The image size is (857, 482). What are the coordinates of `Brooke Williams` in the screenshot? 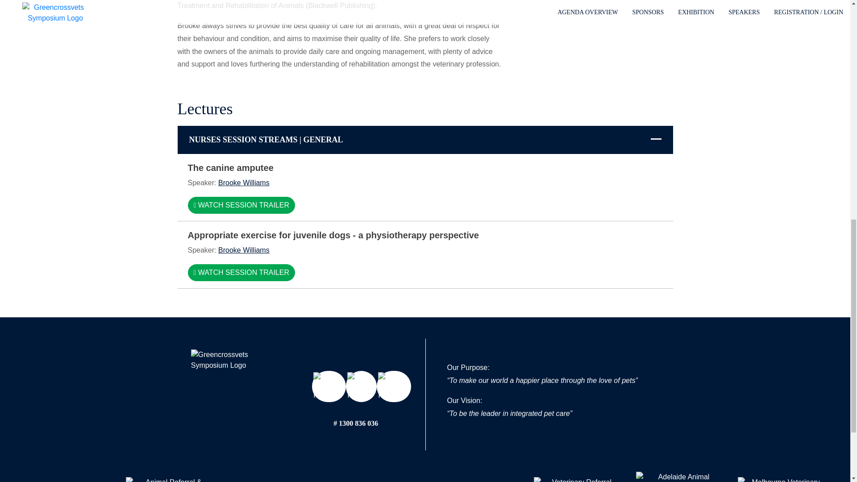 It's located at (244, 250).